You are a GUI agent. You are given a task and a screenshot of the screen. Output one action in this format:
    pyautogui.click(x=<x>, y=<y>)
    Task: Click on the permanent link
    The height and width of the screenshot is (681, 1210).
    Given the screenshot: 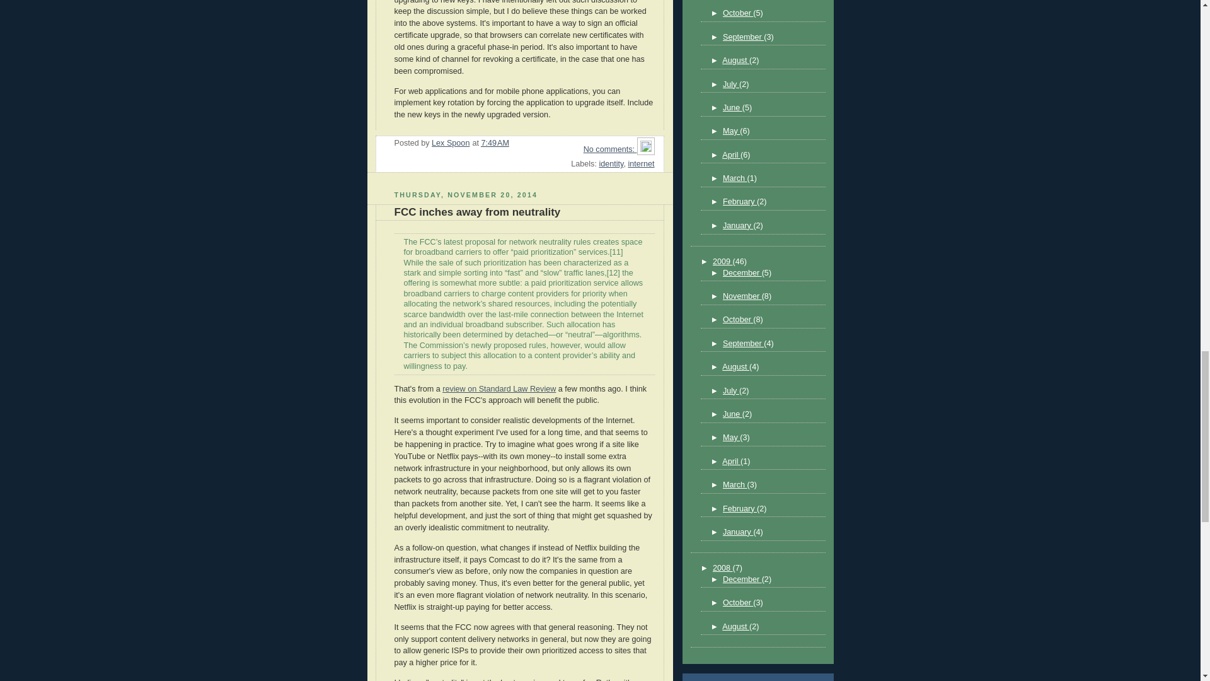 What is the action you would take?
    pyautogui.click(x=495, y=143)
    